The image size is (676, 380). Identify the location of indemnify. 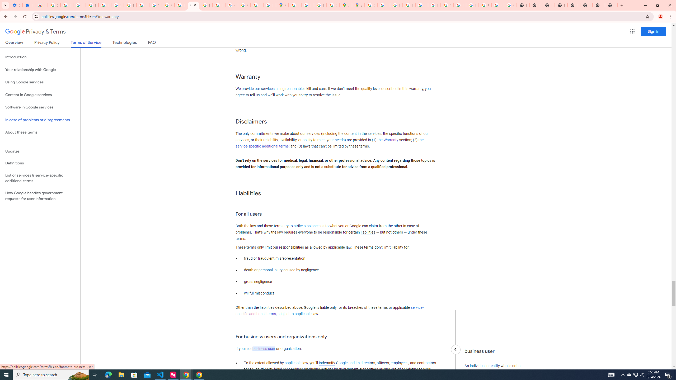
(327, 363).